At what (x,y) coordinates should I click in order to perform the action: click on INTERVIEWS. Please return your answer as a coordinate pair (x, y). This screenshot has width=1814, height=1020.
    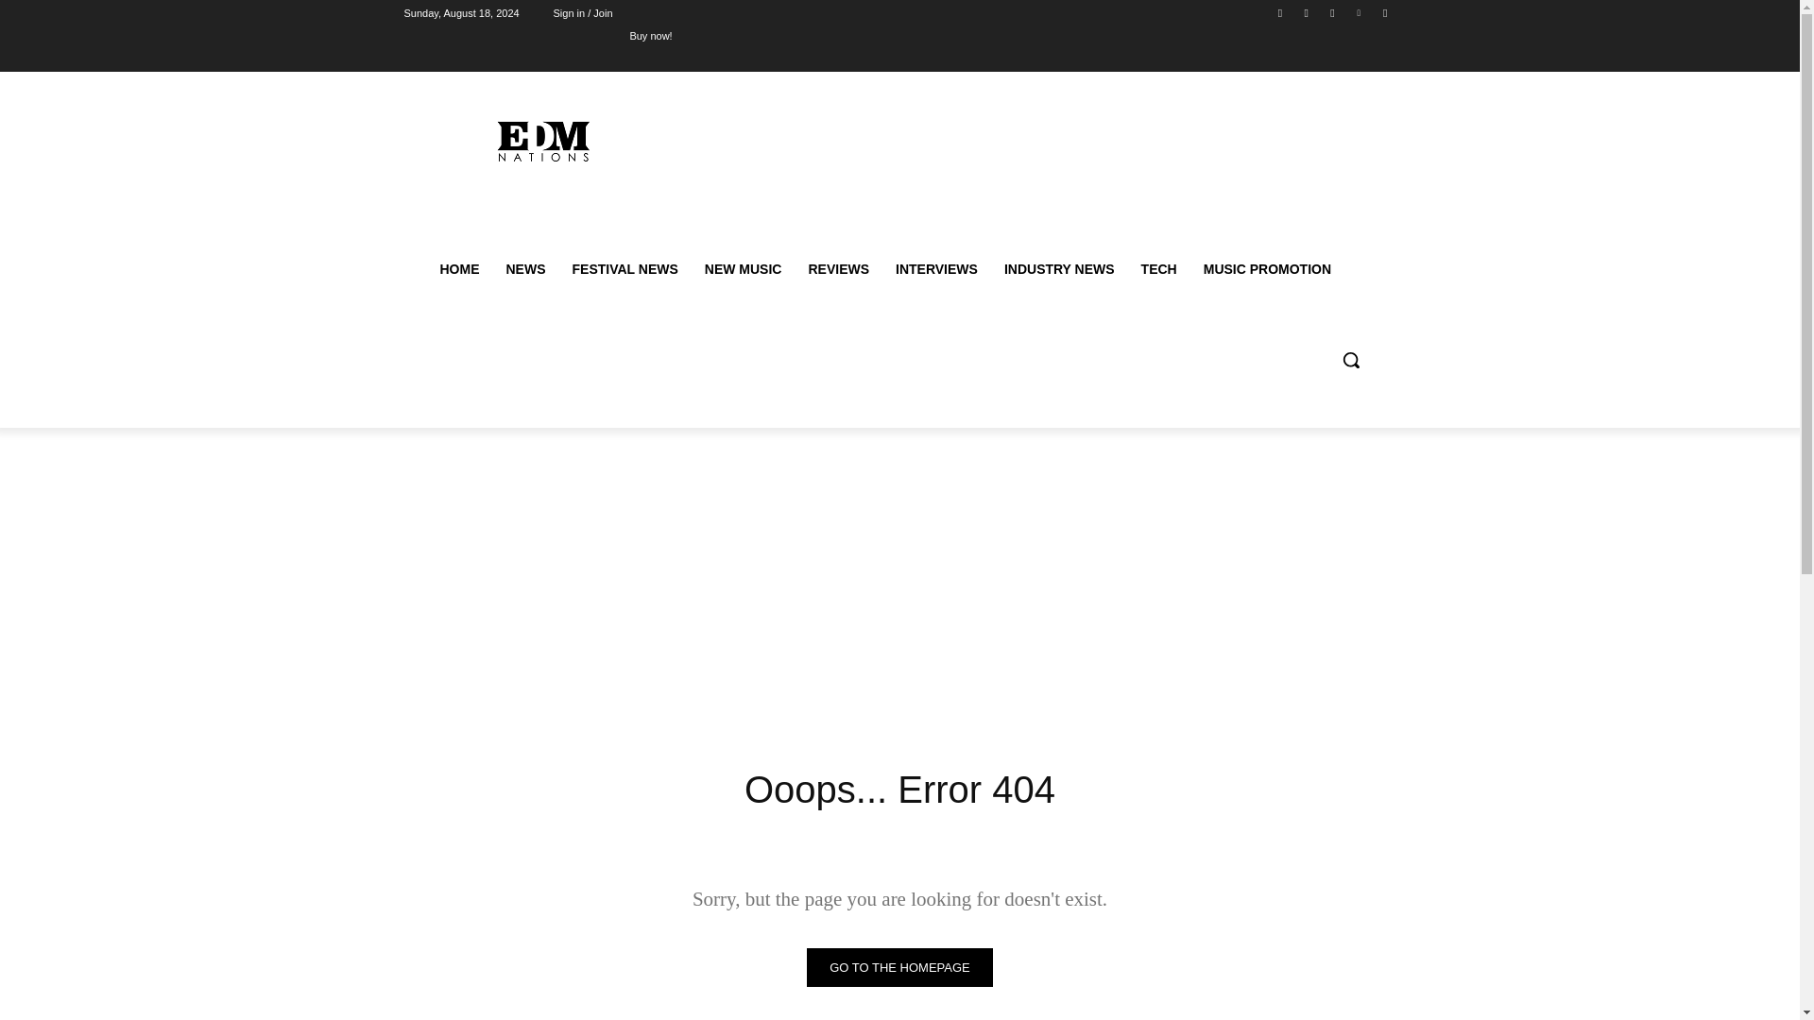
    Looking at the image, I should click on (935, 268).